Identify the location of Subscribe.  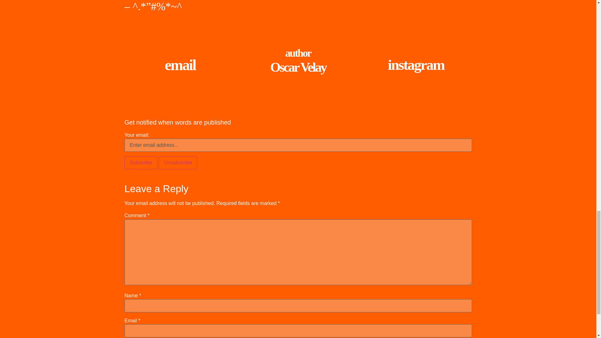
(141, 163).